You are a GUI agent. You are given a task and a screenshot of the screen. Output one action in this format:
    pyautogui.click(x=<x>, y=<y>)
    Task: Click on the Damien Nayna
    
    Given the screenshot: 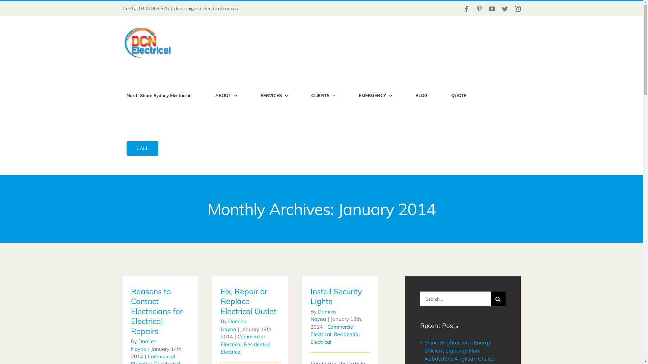 What is the action you would take?
    pyautogui.click(x=144, y=345)
    